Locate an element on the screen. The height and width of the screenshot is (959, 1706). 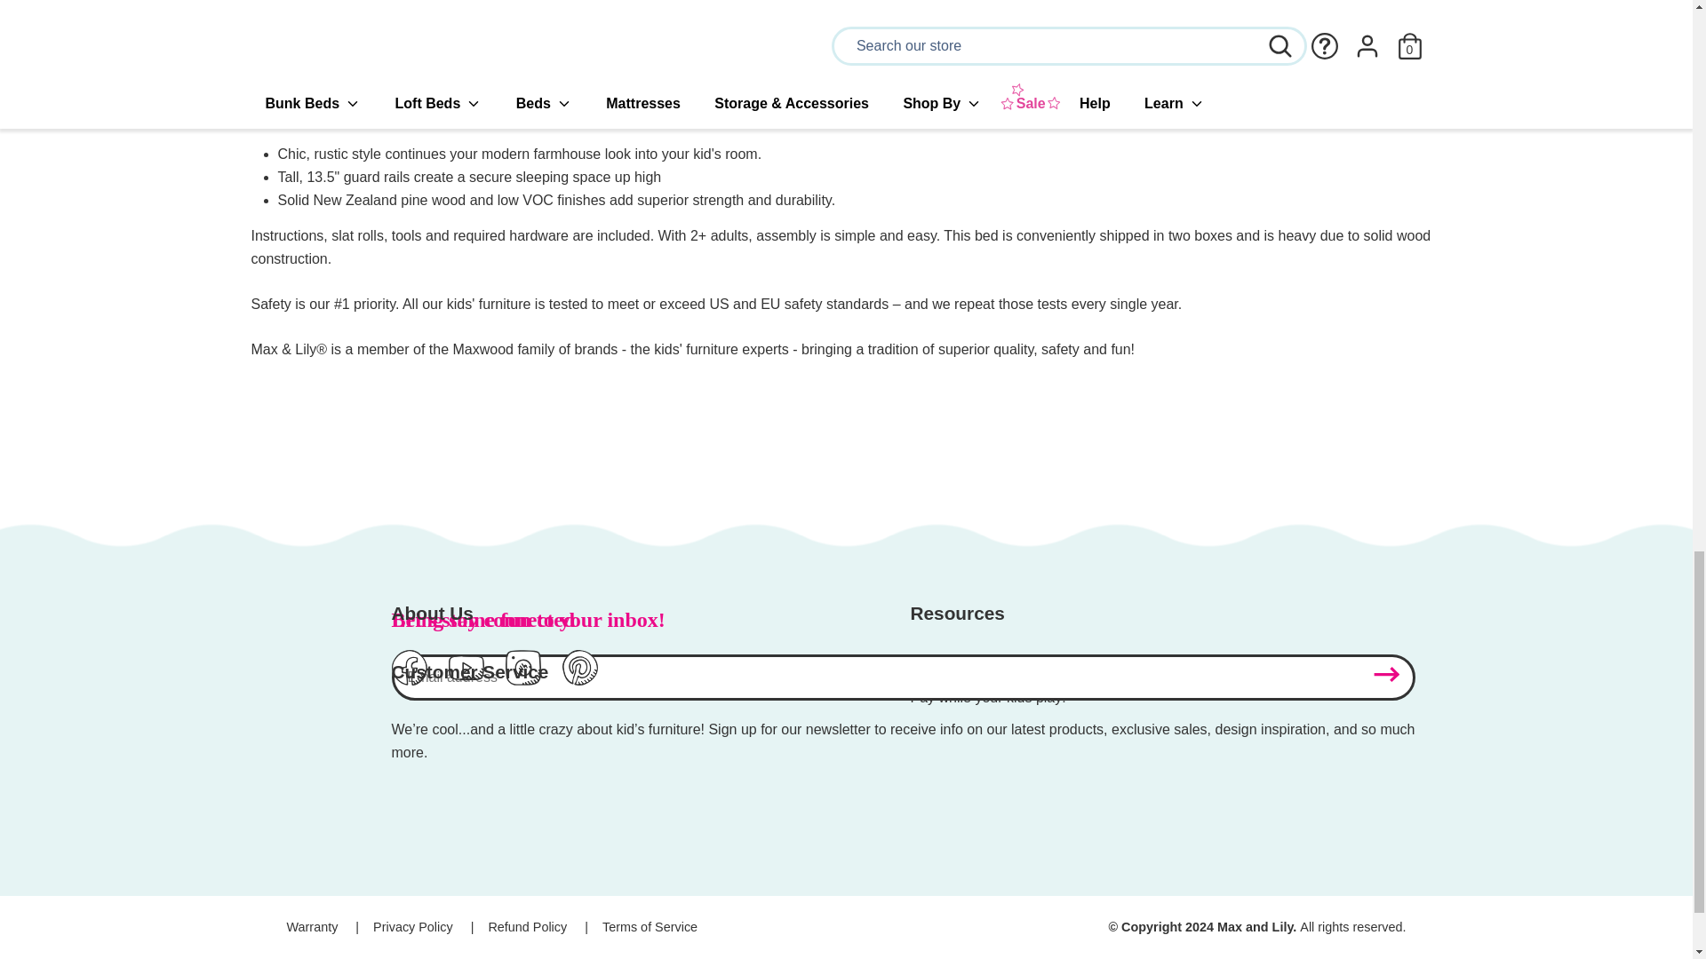
Instagram is located at coordinates (522, 680).